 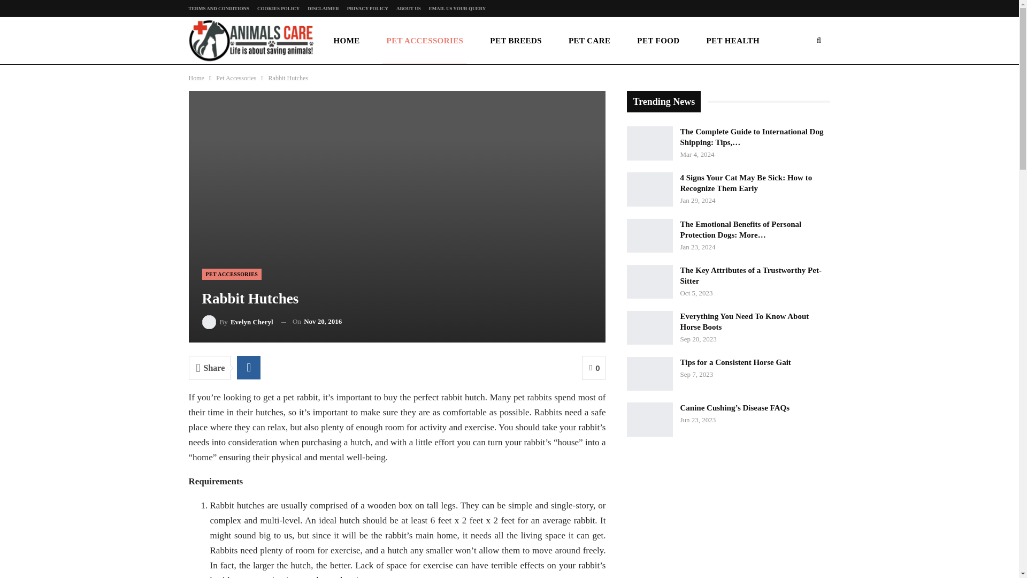 I want to click on PET CARE, so click(x=589, y=41).